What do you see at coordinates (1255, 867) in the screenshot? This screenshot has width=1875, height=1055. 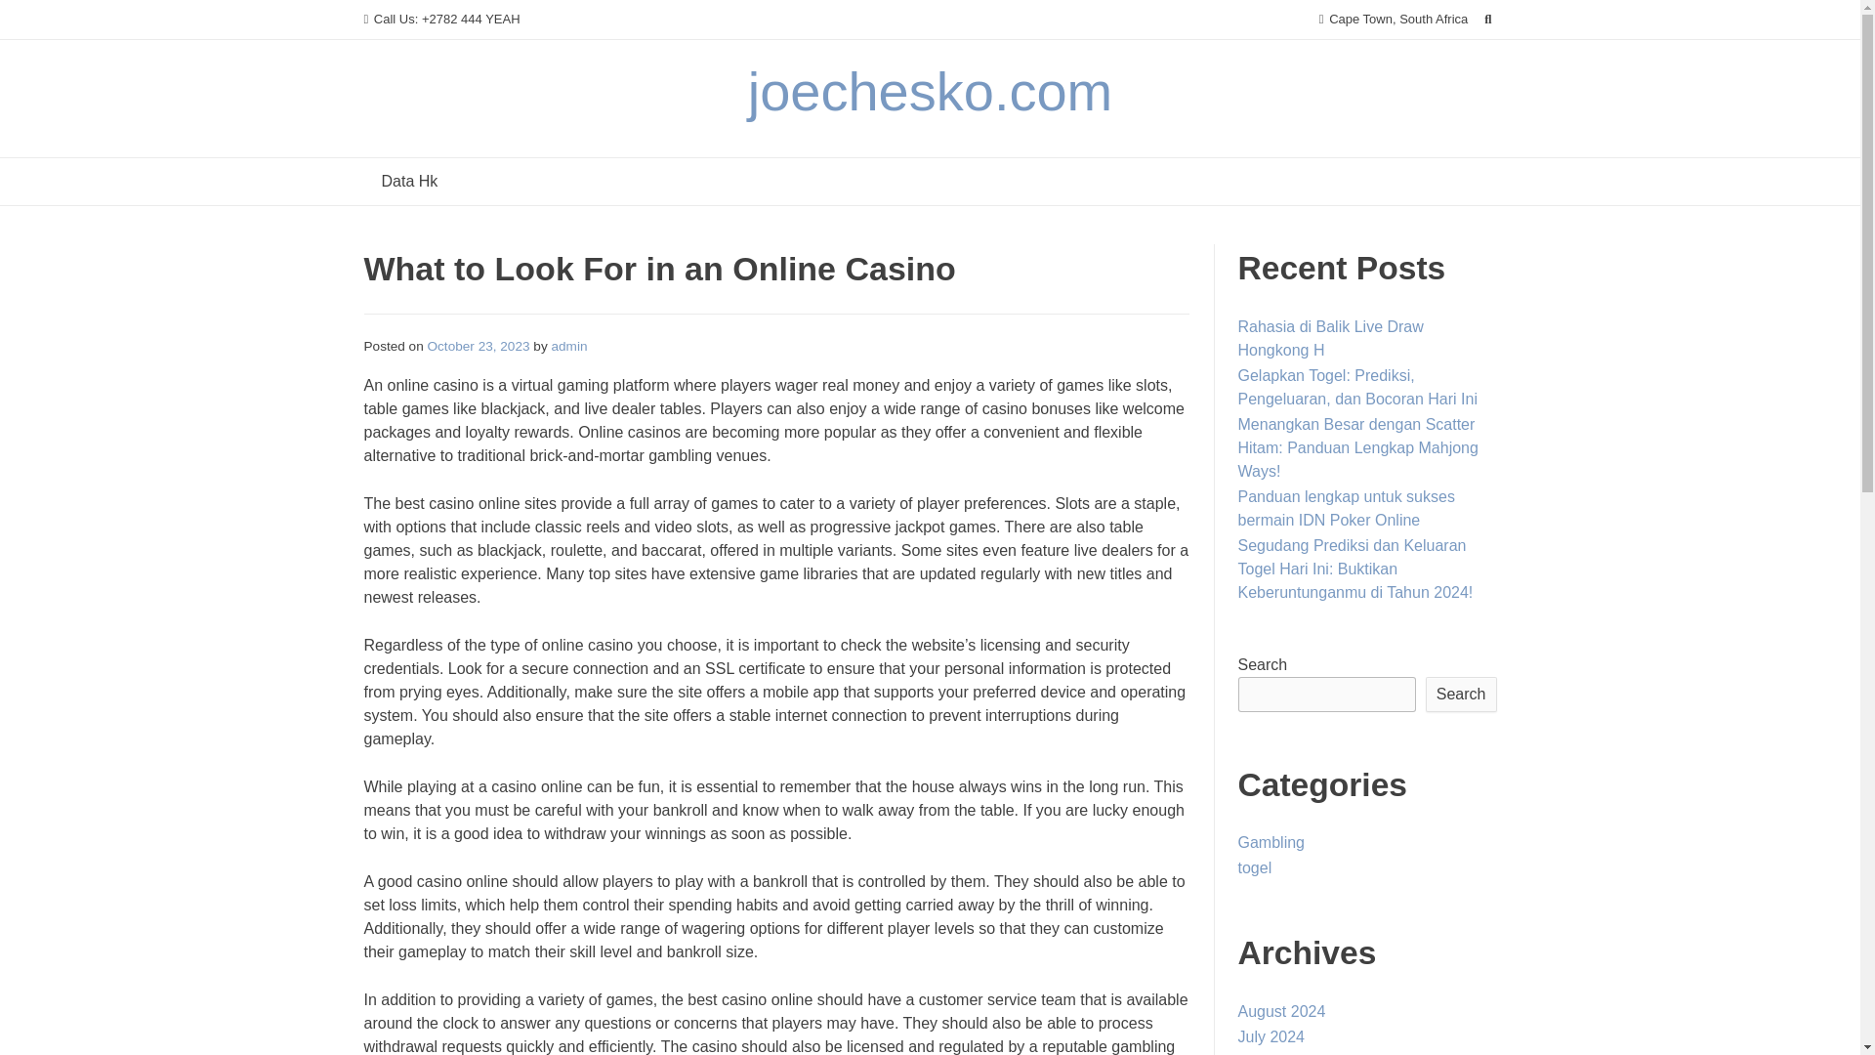 I see `togel` at bounding box center [1255, 867].